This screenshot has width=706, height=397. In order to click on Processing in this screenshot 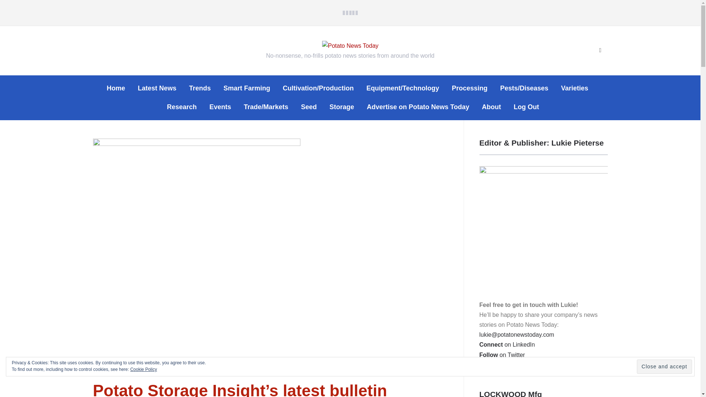, I will do `click(470, 88)`.